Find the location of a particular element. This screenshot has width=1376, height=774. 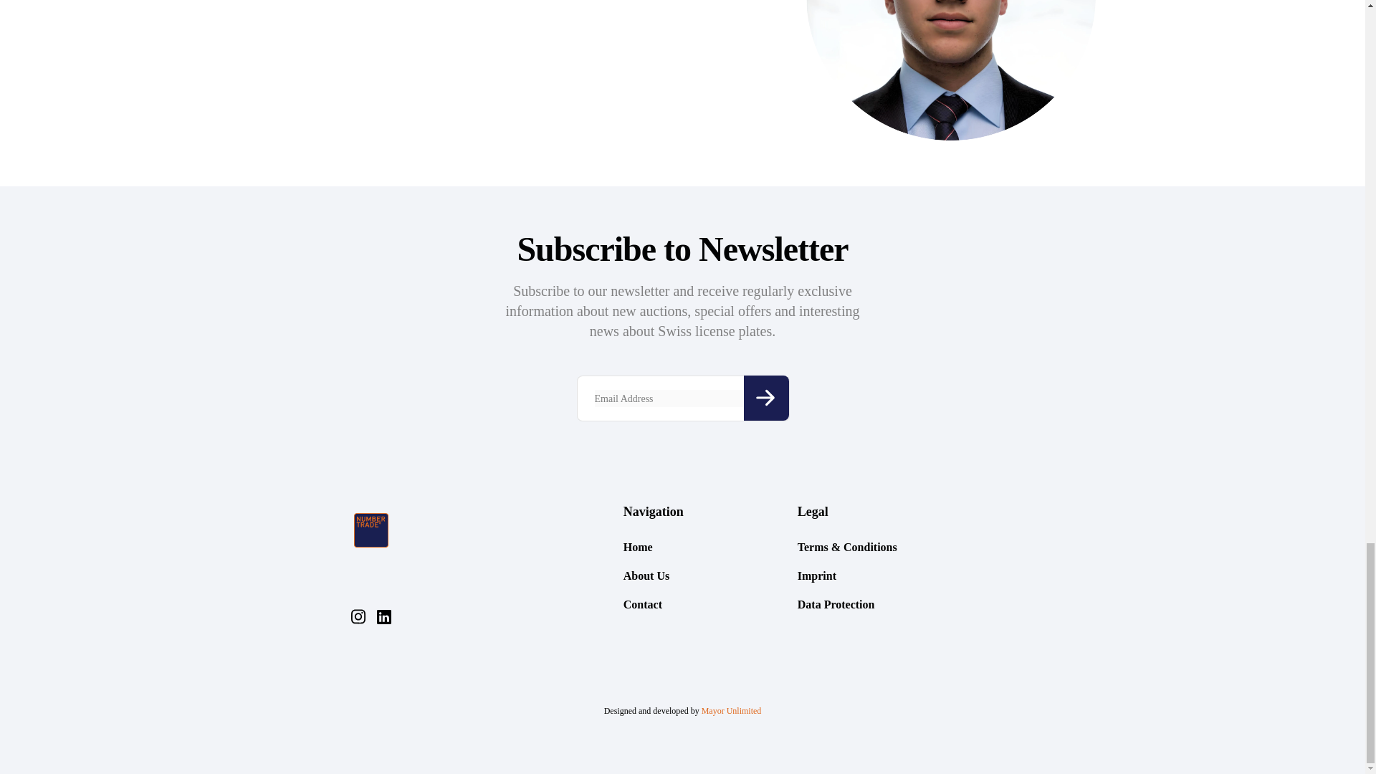

Mayor Unlimited is located at coordinates (732, 711).